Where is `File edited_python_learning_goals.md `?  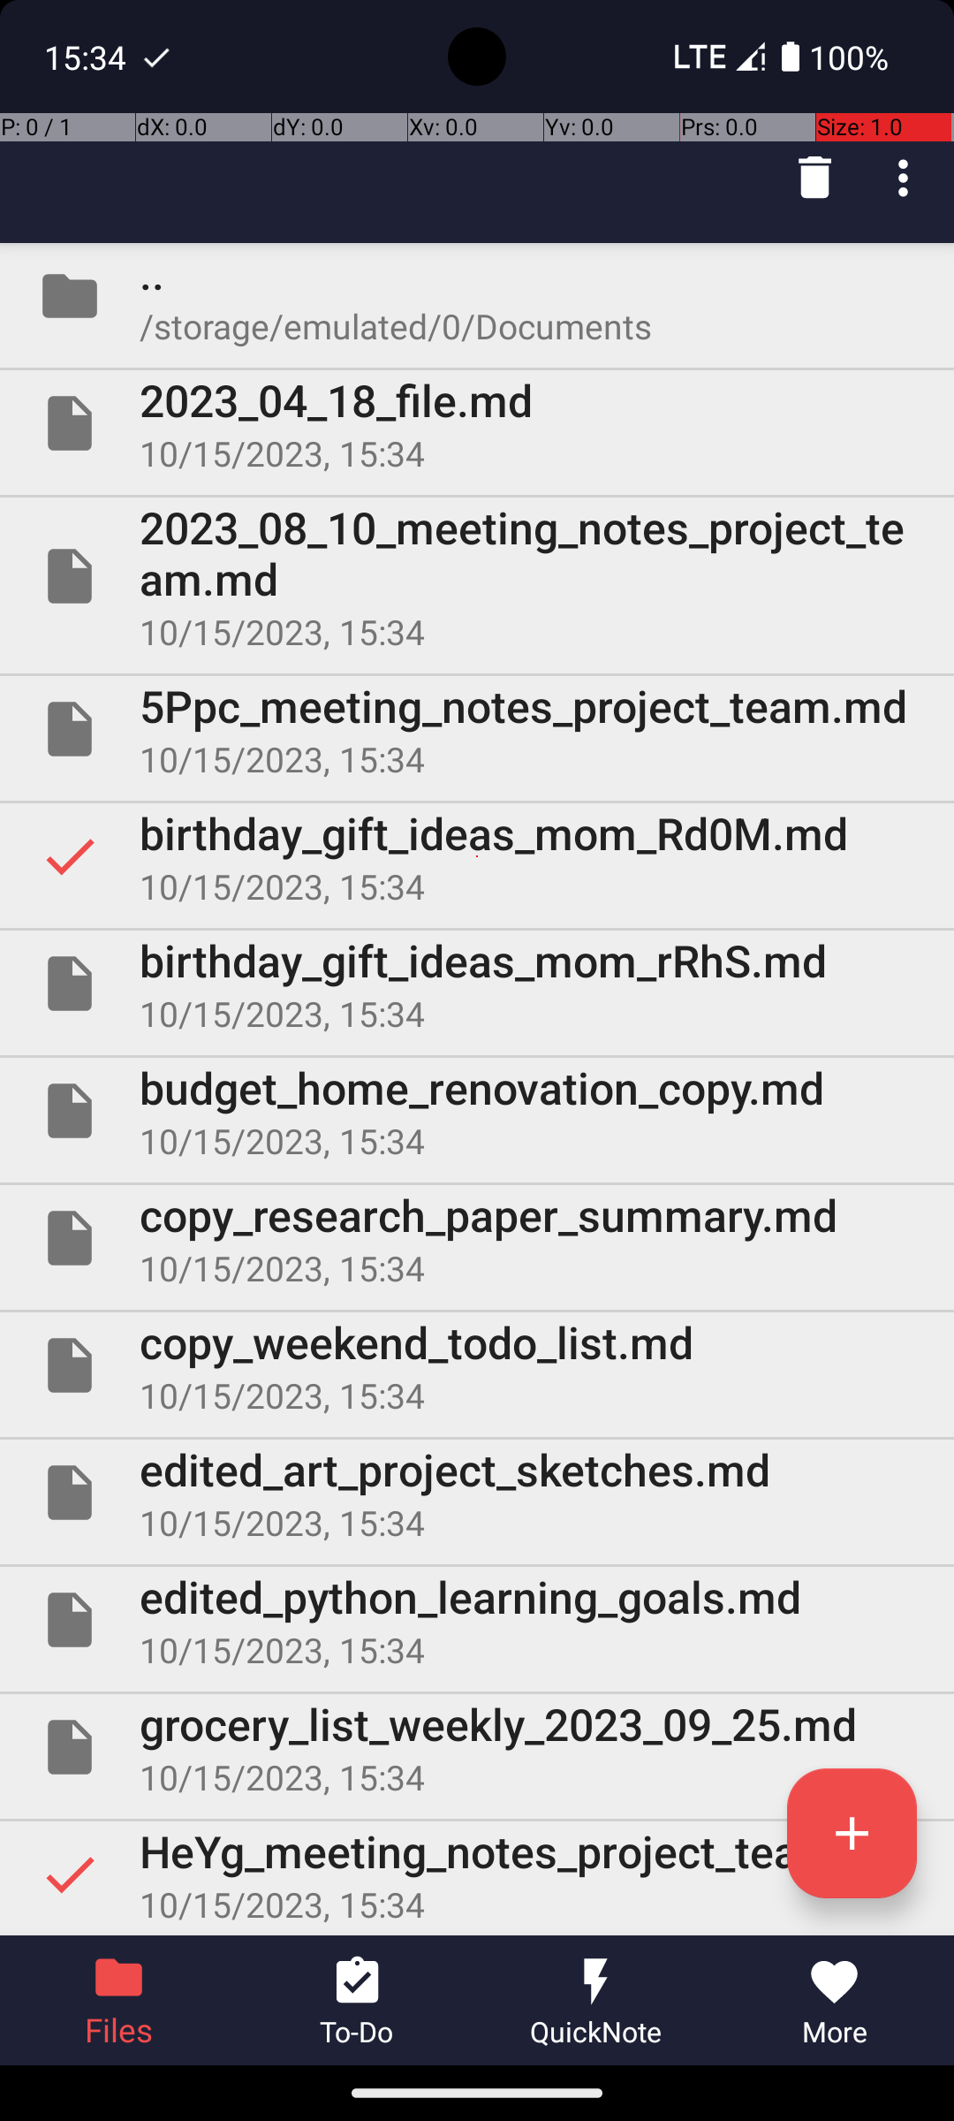 File edited_python_learning_goals.md  is located at coordinates (477, 1619).